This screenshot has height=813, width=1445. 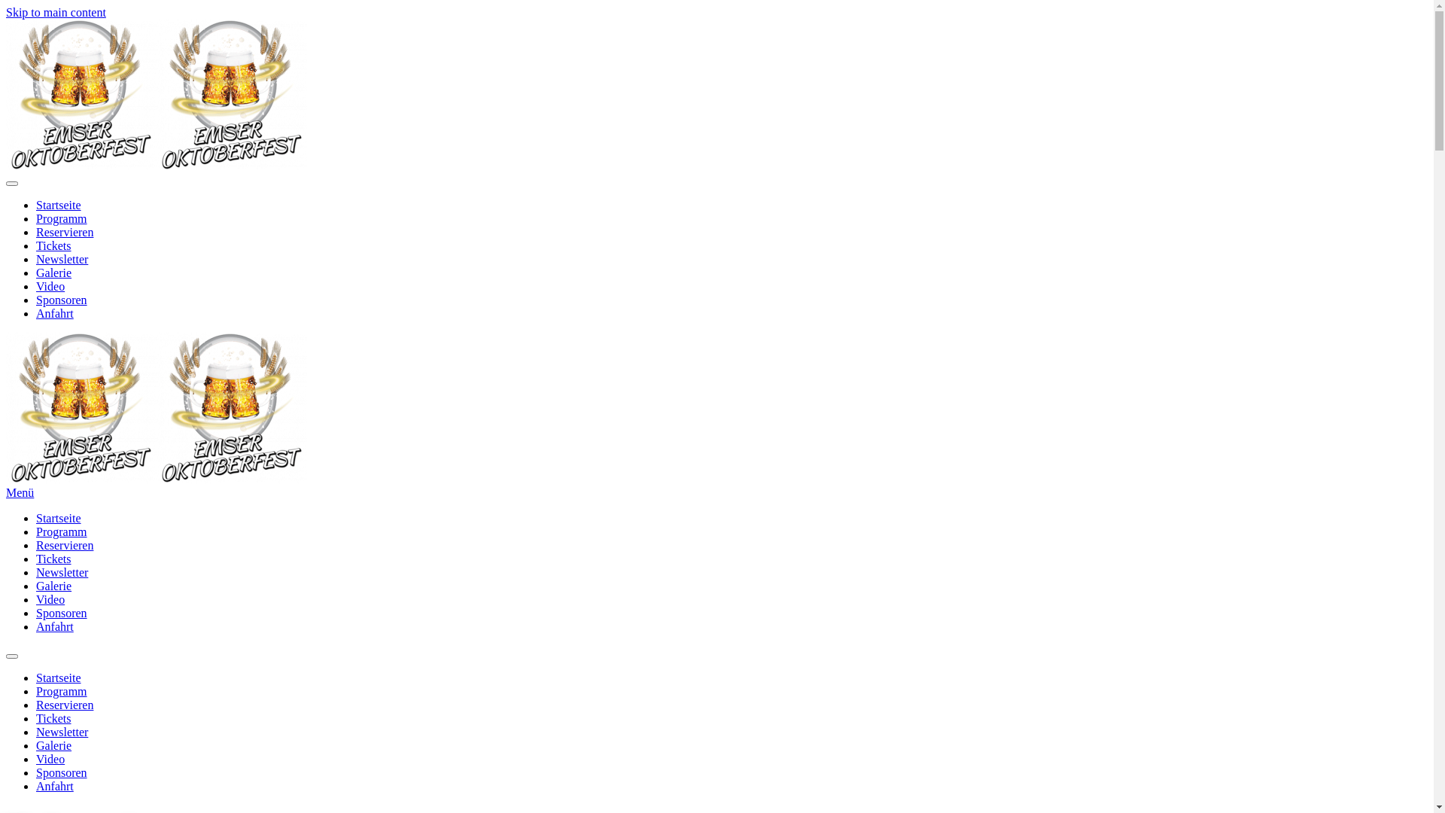 What do you see at coordinates (54, 559) in the screenshot?
I see `Tickets` at bounding box center [54, 559].